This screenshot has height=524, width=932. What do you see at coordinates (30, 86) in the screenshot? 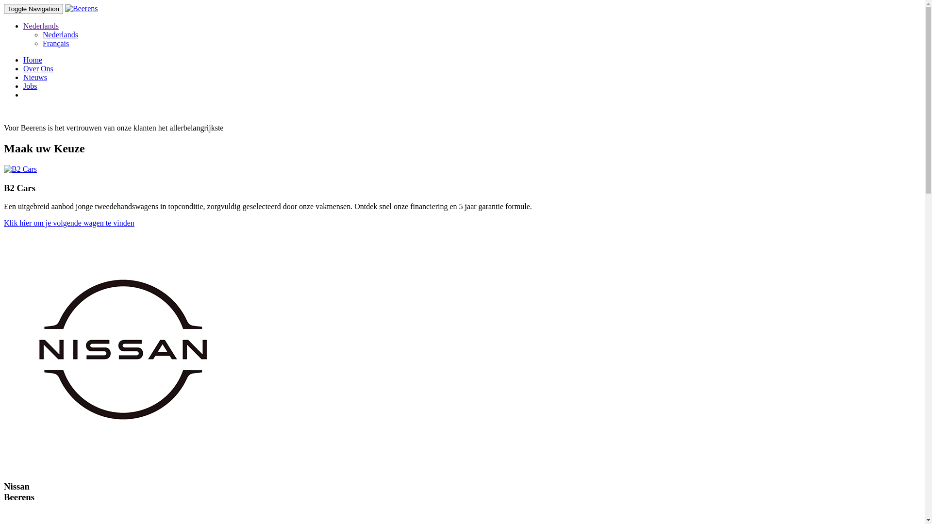
I see `Jobs` at bounding box center [30, 86].